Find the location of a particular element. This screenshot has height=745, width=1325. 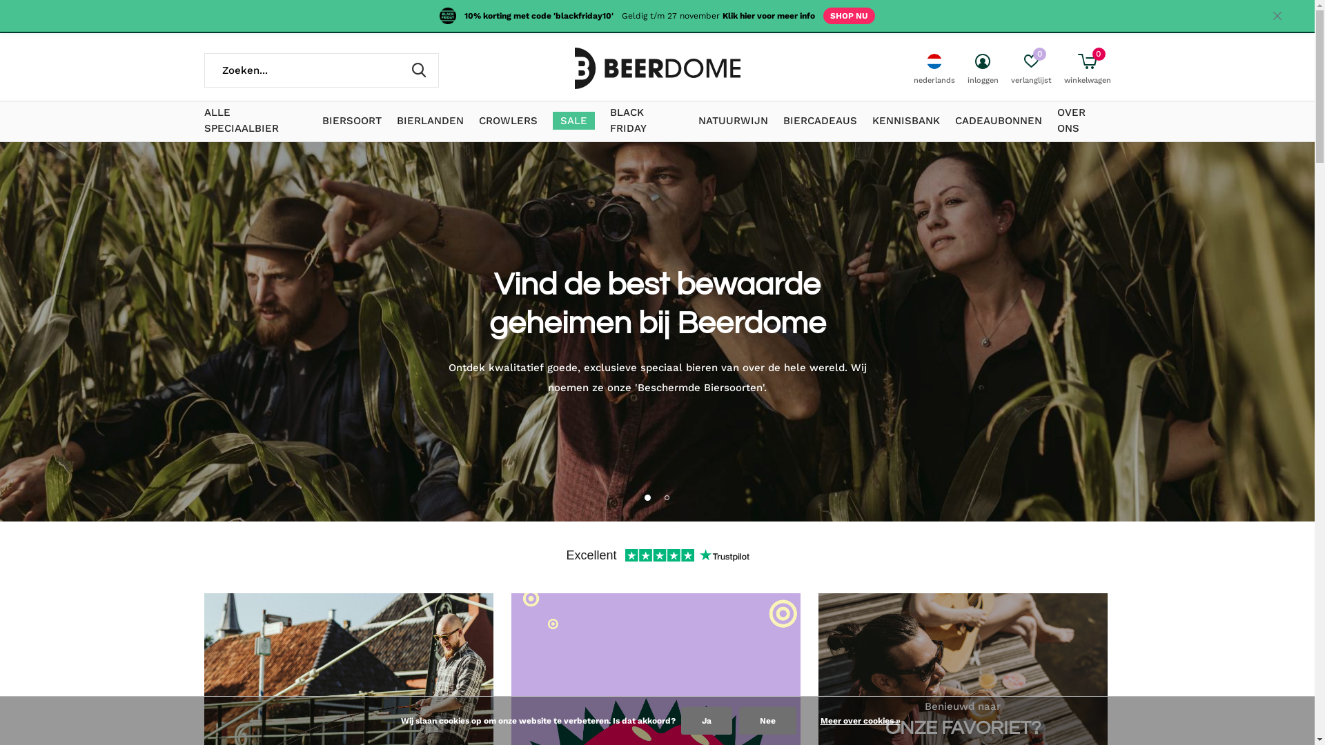

Klik hier voor meer info is located at coordinates (769, 16).